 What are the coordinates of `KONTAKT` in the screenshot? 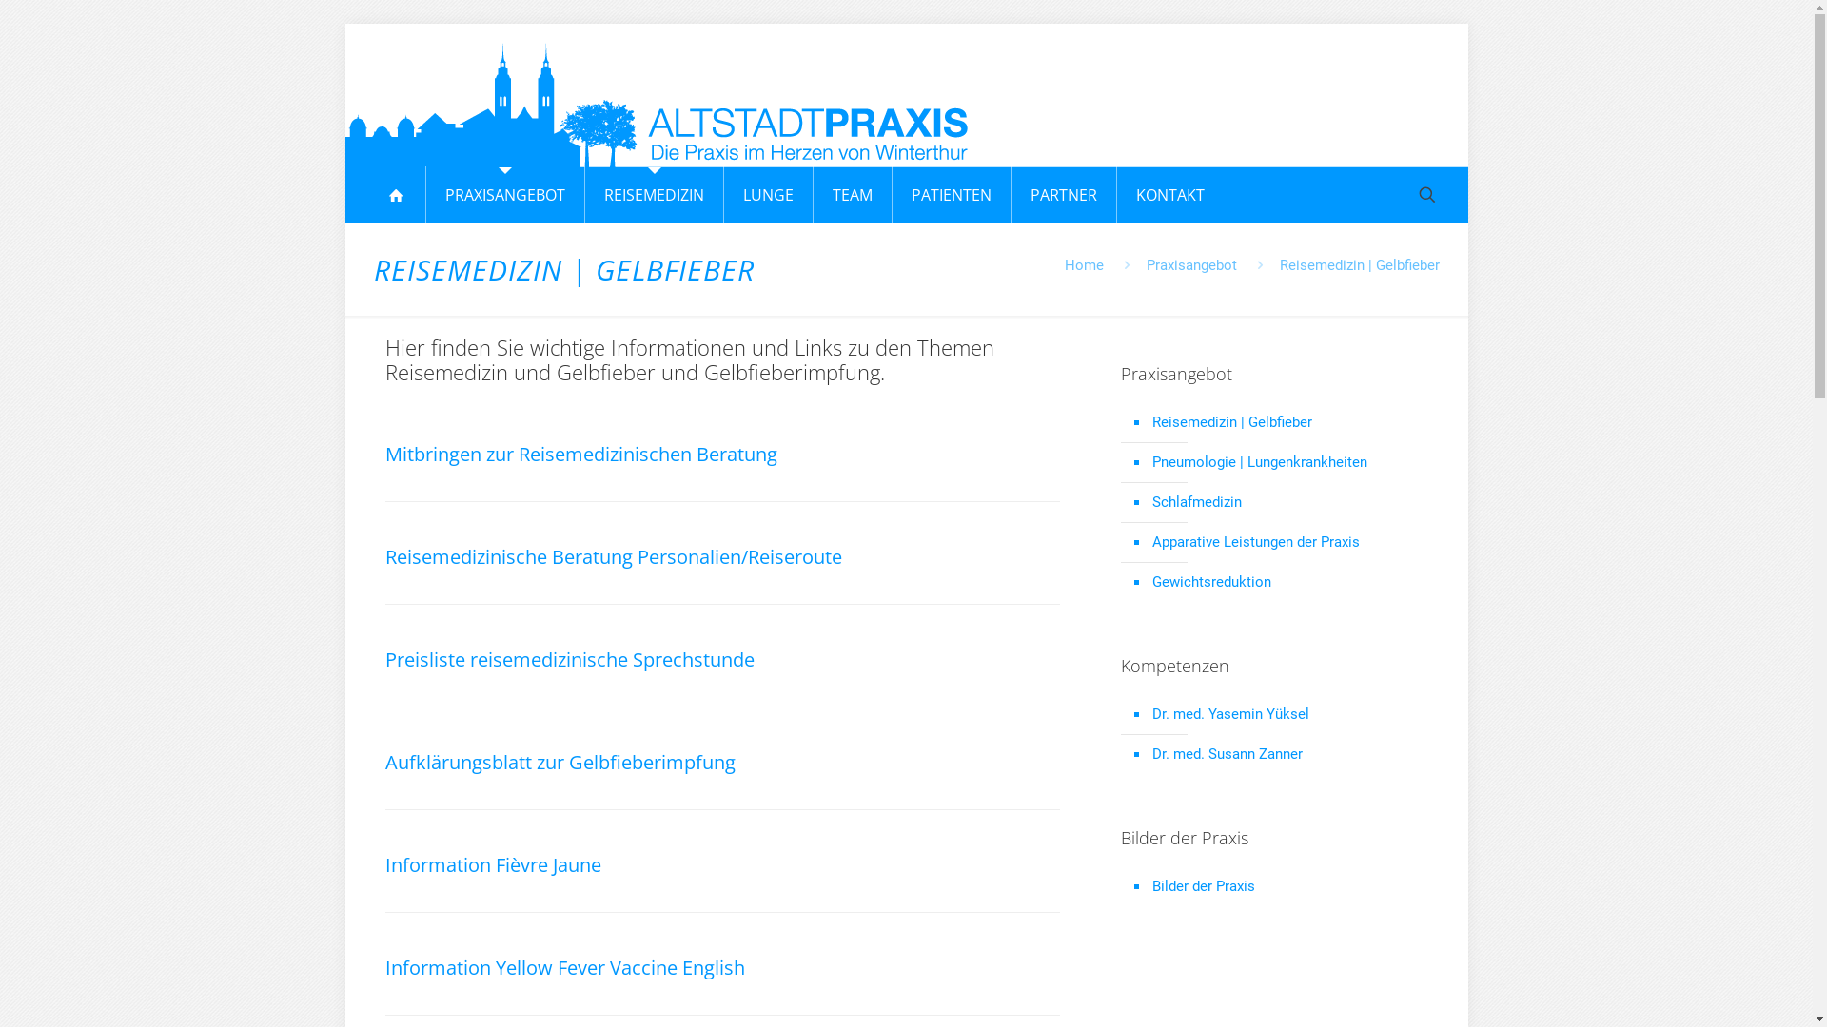 It's located at (1170, 195).